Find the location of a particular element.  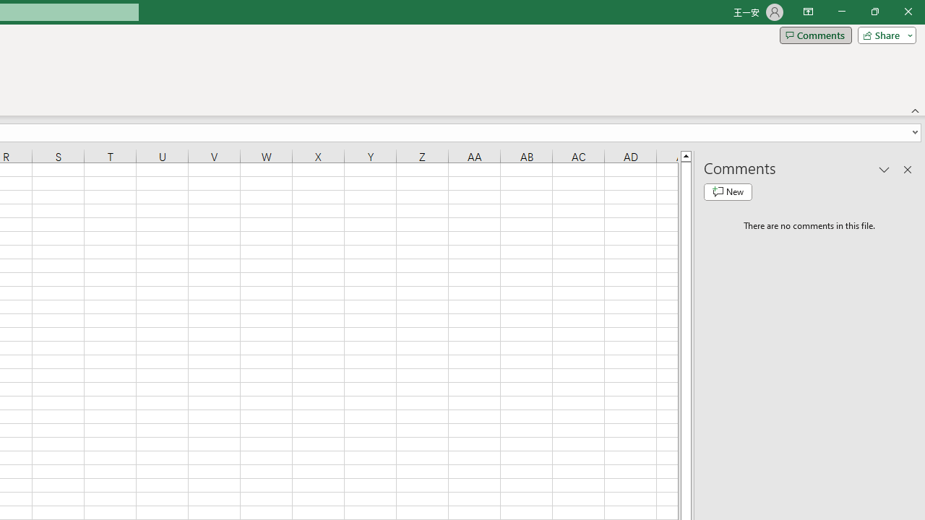

Task Pane Options is located at coordinates (885, 169).